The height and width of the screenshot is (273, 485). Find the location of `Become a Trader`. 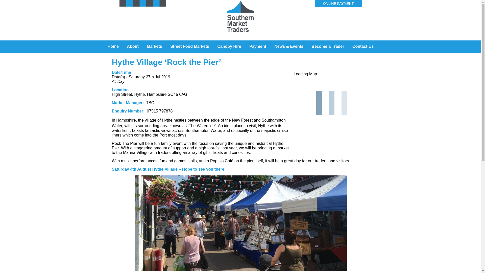

Become a Trader is located at coordinates (328, 46).